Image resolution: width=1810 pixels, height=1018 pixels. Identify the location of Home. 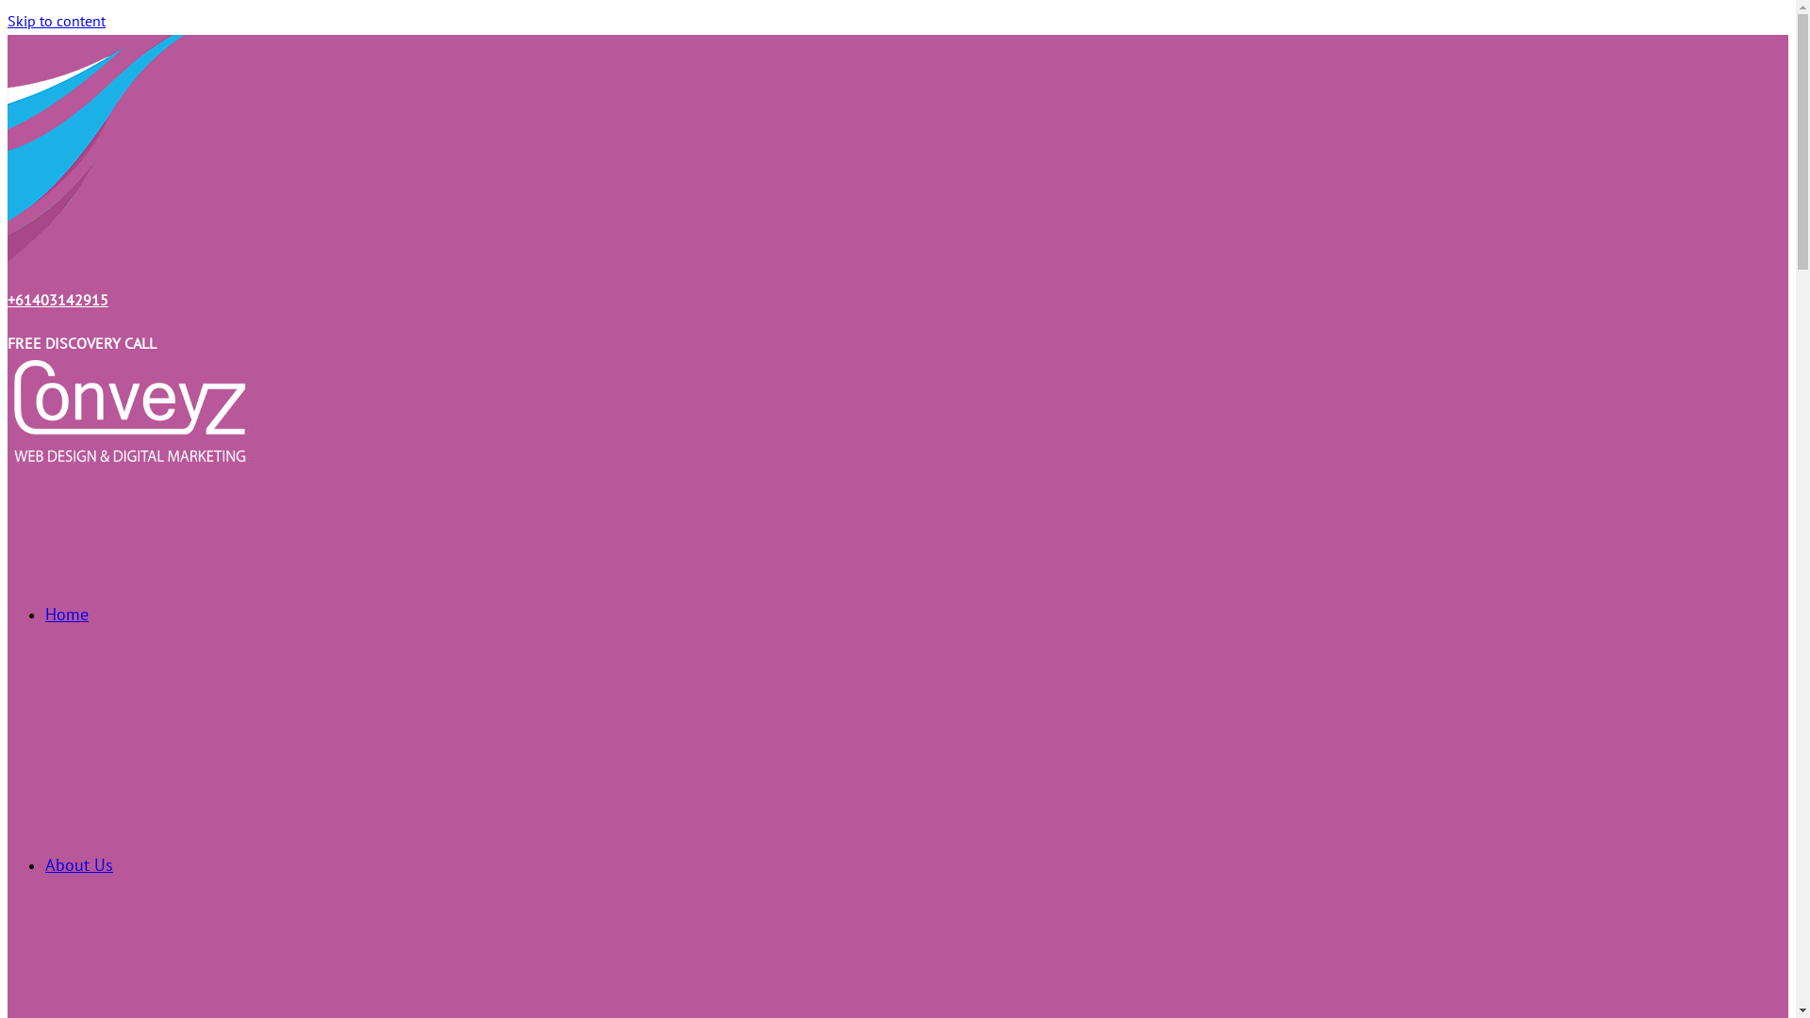
(67, 615).